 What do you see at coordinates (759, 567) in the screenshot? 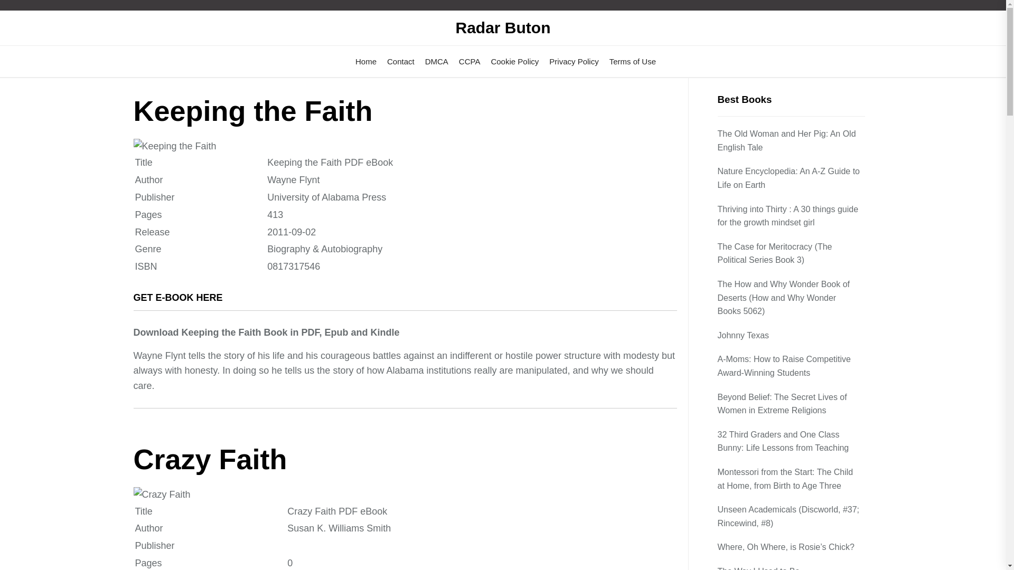
I see `The Way I Used to Be` at bounding box center [759, 567].